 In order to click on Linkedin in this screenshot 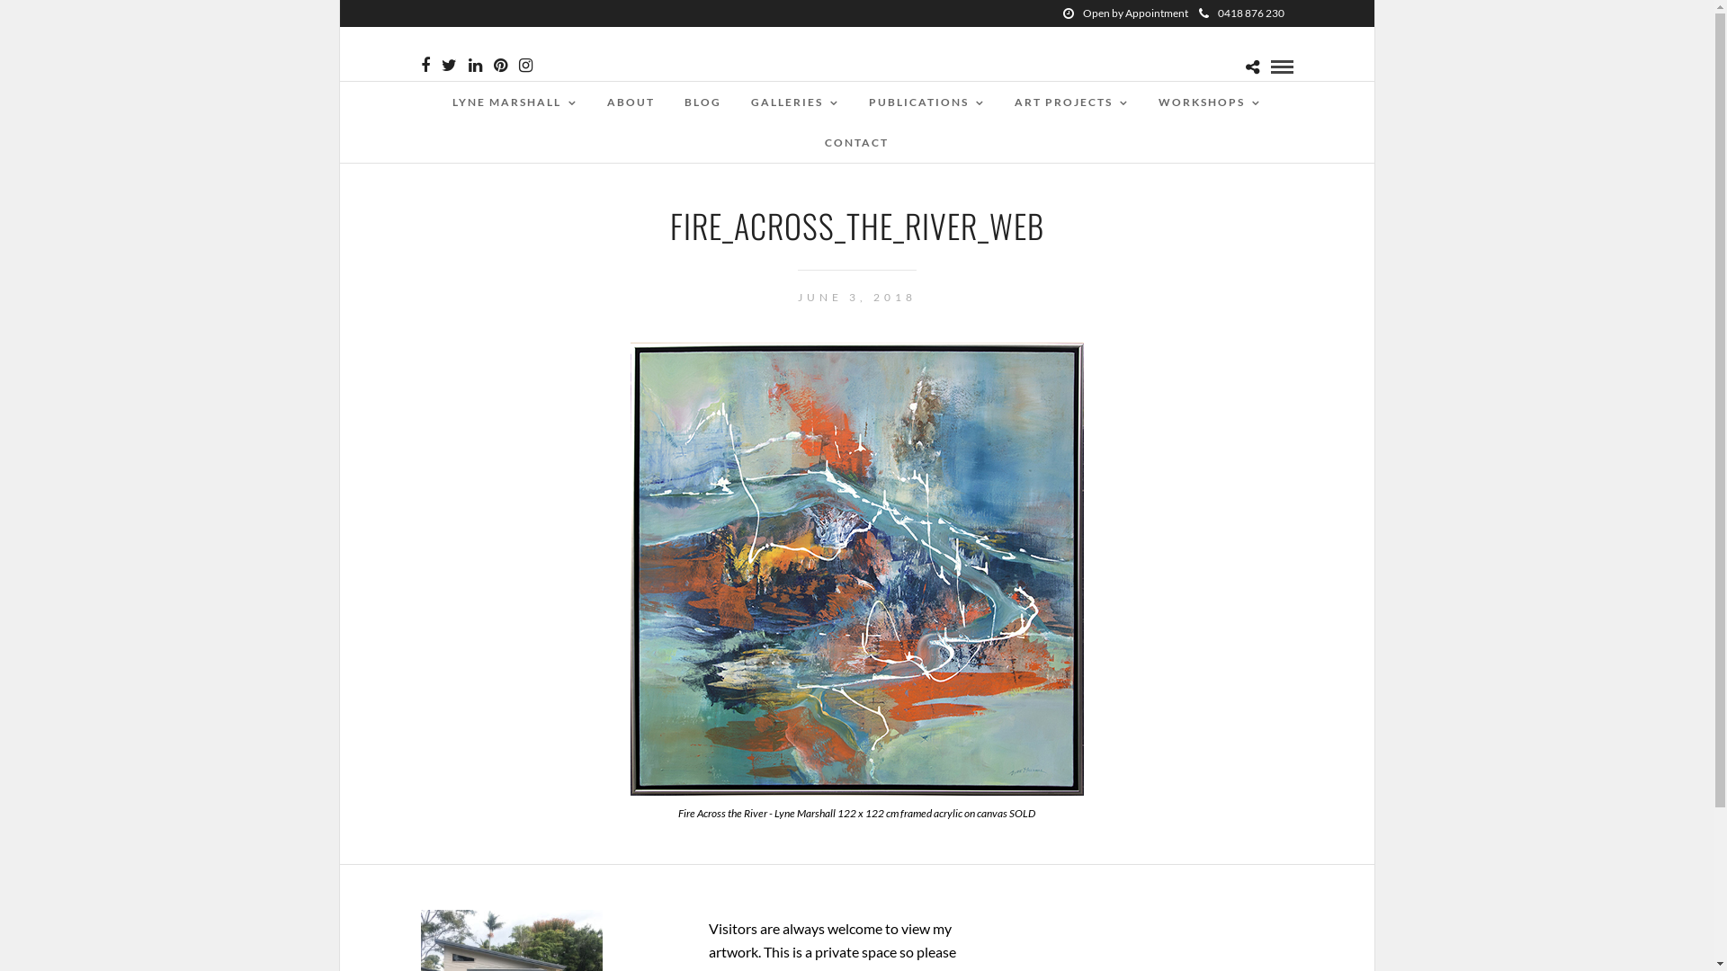, I will do `click(475, 66)`.